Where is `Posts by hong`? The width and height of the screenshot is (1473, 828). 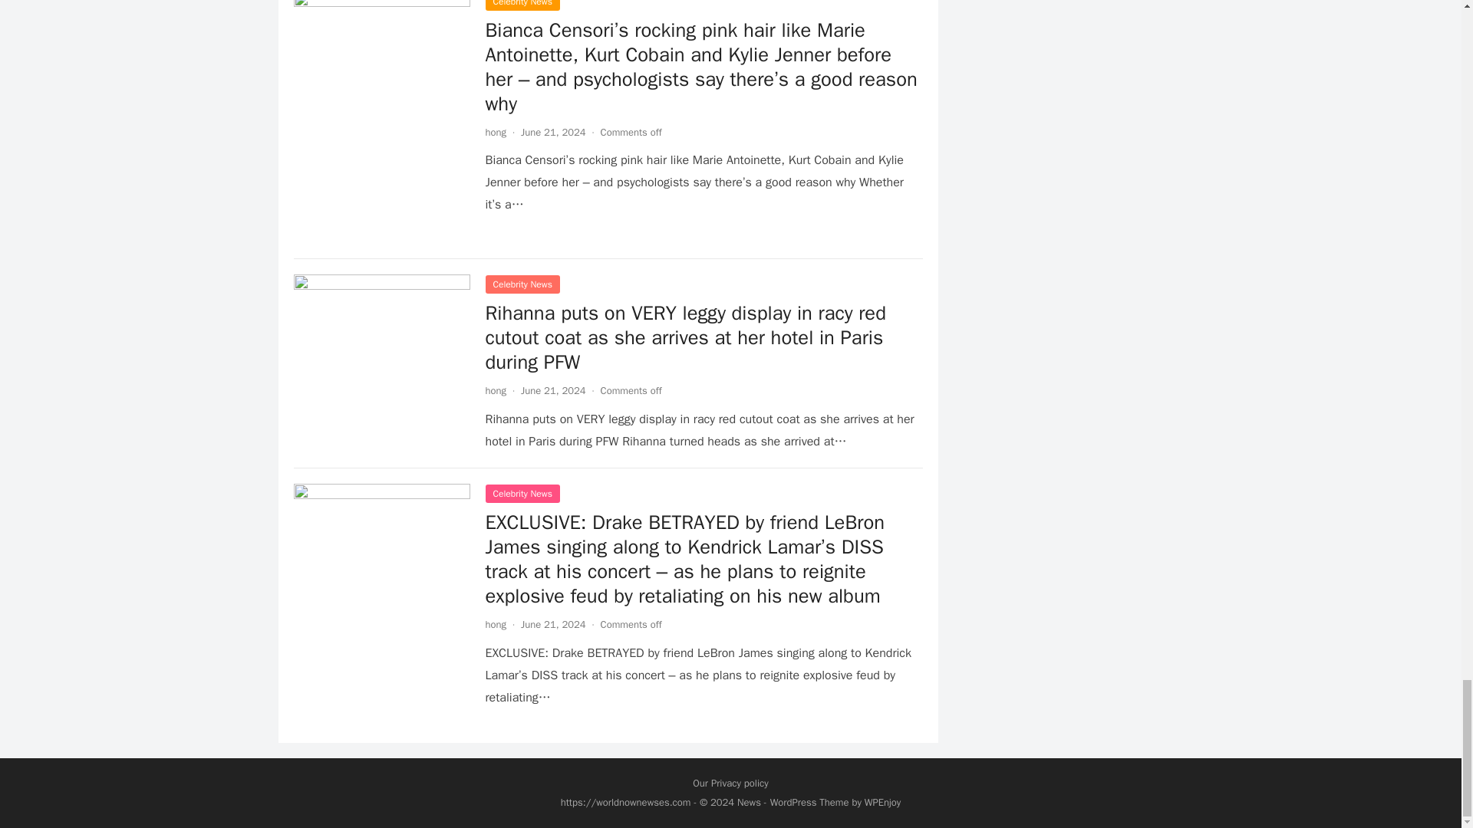 Posts by hong is located at coordinates (496, 132).